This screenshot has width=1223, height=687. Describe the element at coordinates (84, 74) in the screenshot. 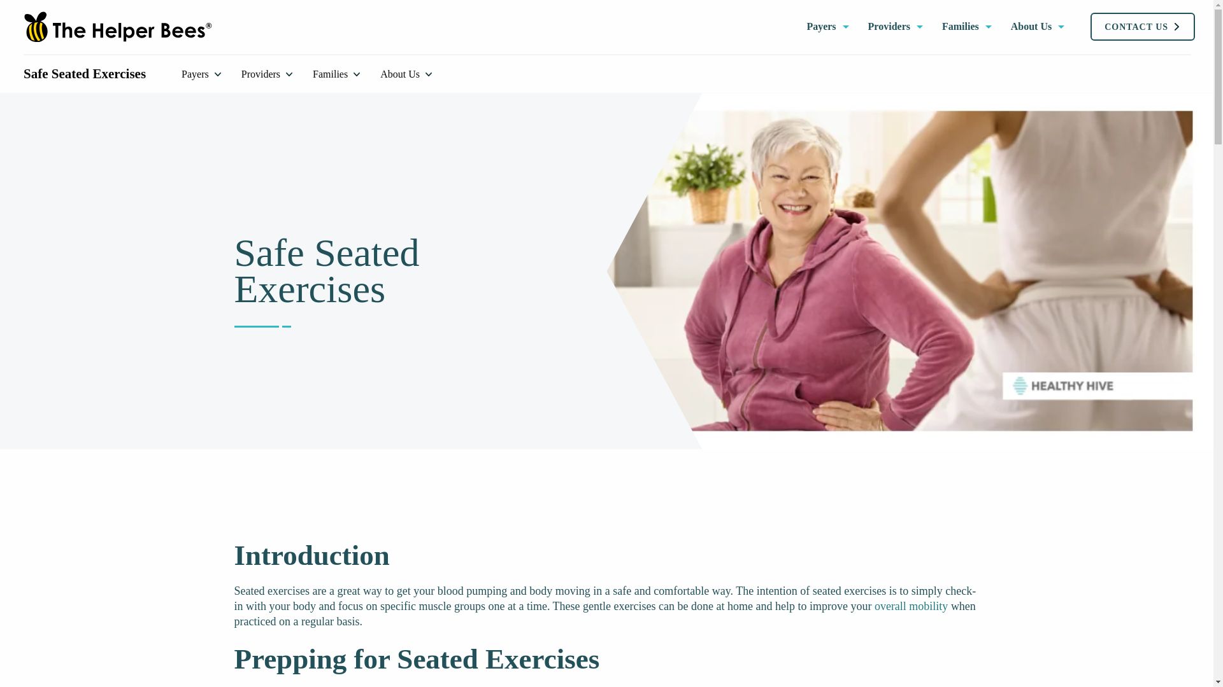

I see `Safe Seated Exercises` at that location.